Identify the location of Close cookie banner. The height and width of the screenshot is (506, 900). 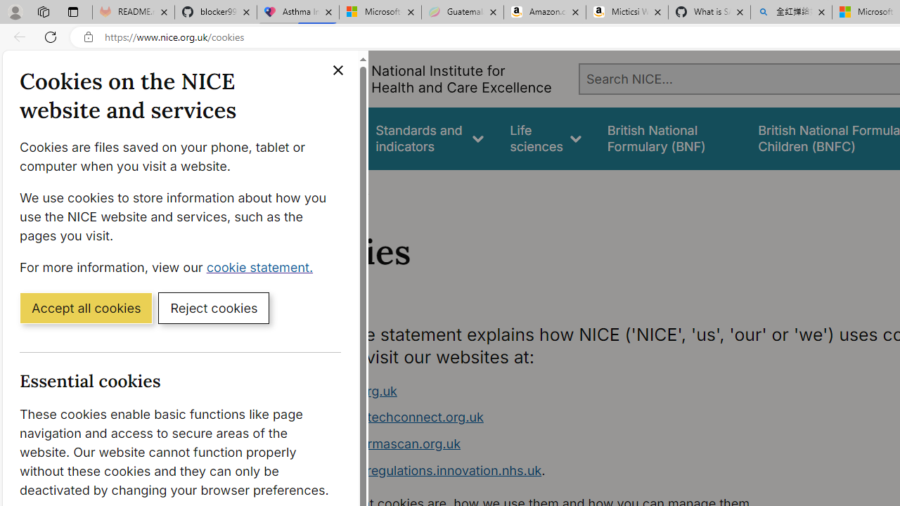
(337, 70).